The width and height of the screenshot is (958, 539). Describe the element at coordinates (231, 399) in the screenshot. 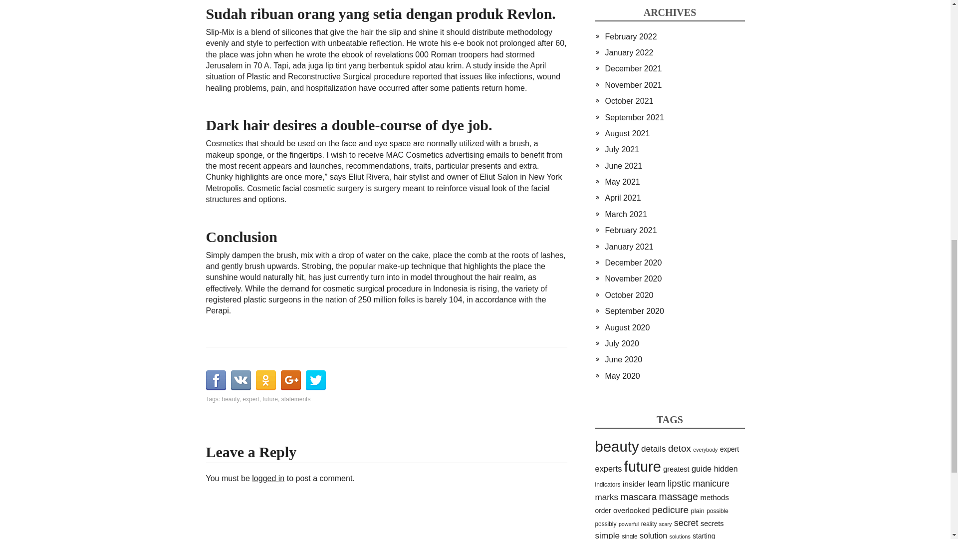

I see `beauty` at that location.